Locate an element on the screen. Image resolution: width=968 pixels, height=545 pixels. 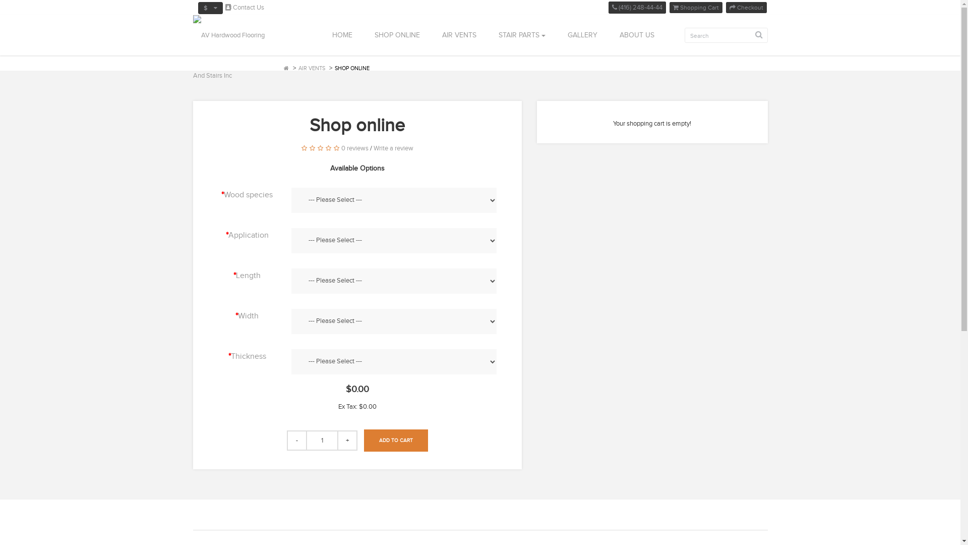
ADD TO CART is located at coordinates (396, 441).